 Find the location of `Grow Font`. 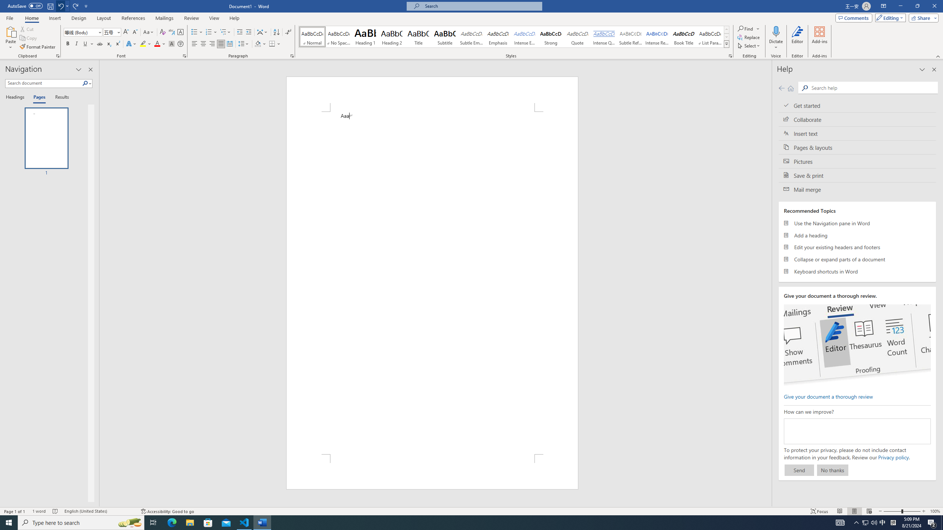

Grow Font is located at coordinates (126, 32).